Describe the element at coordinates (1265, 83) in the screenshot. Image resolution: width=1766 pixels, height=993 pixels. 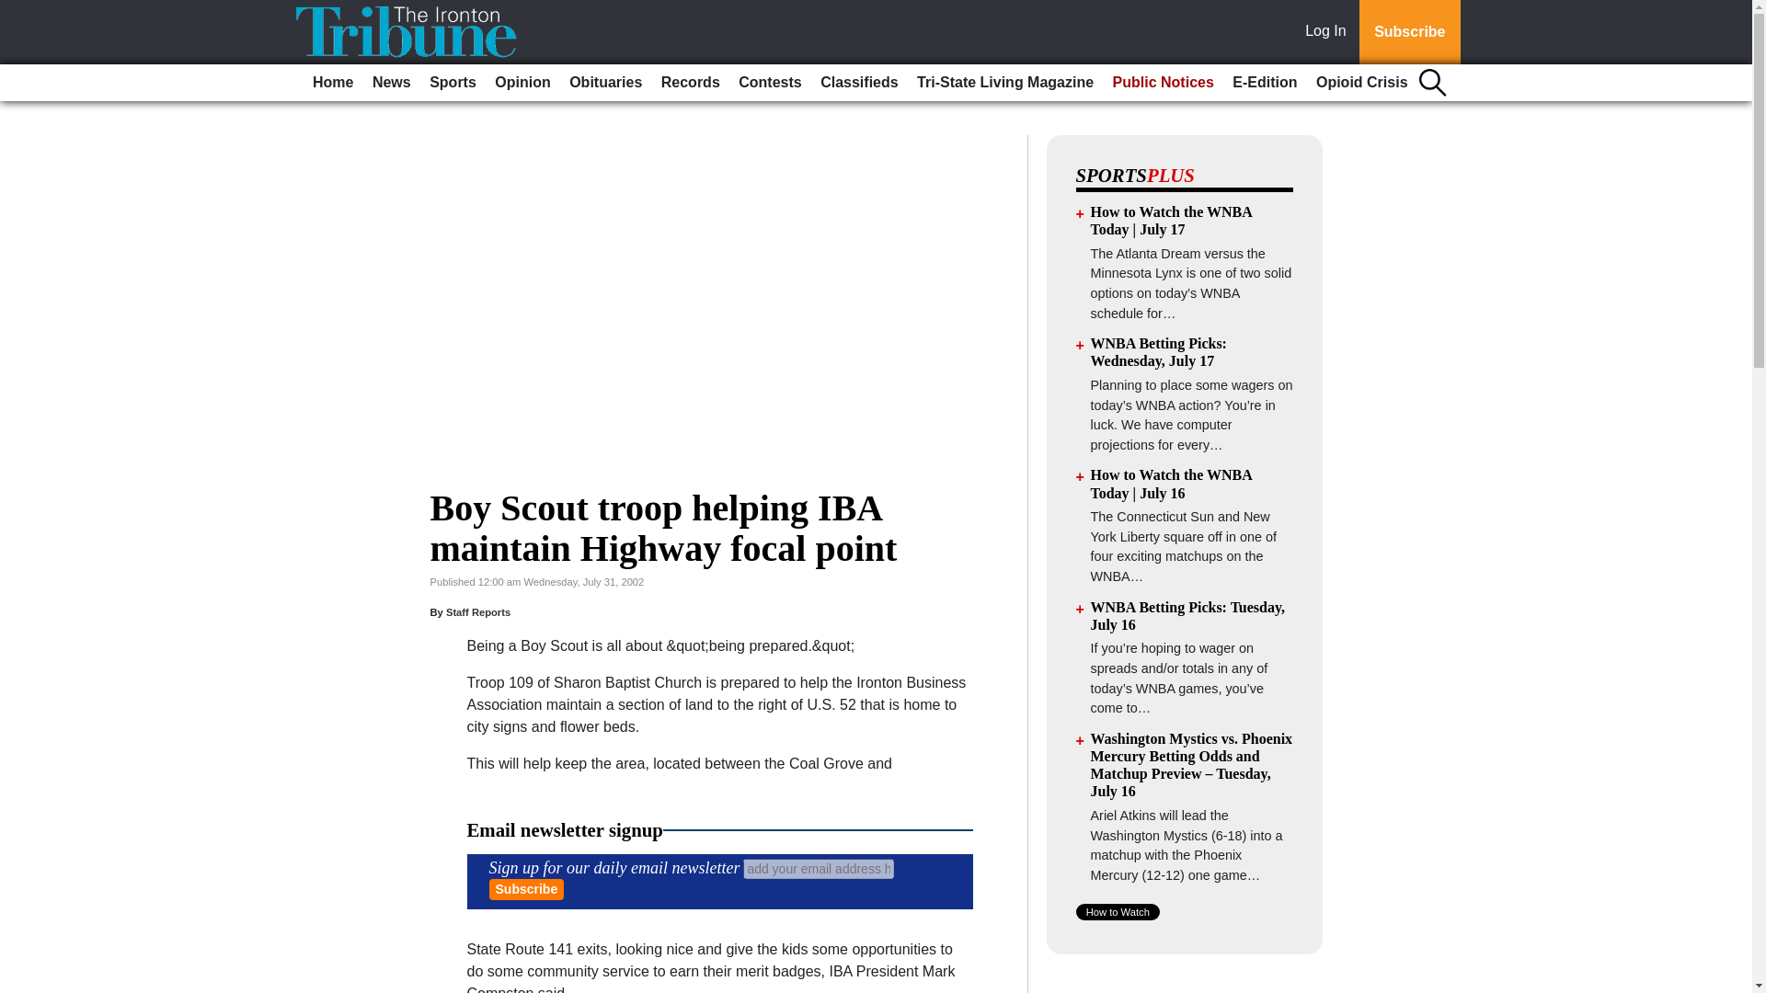
I see `E-Edition` at that location.